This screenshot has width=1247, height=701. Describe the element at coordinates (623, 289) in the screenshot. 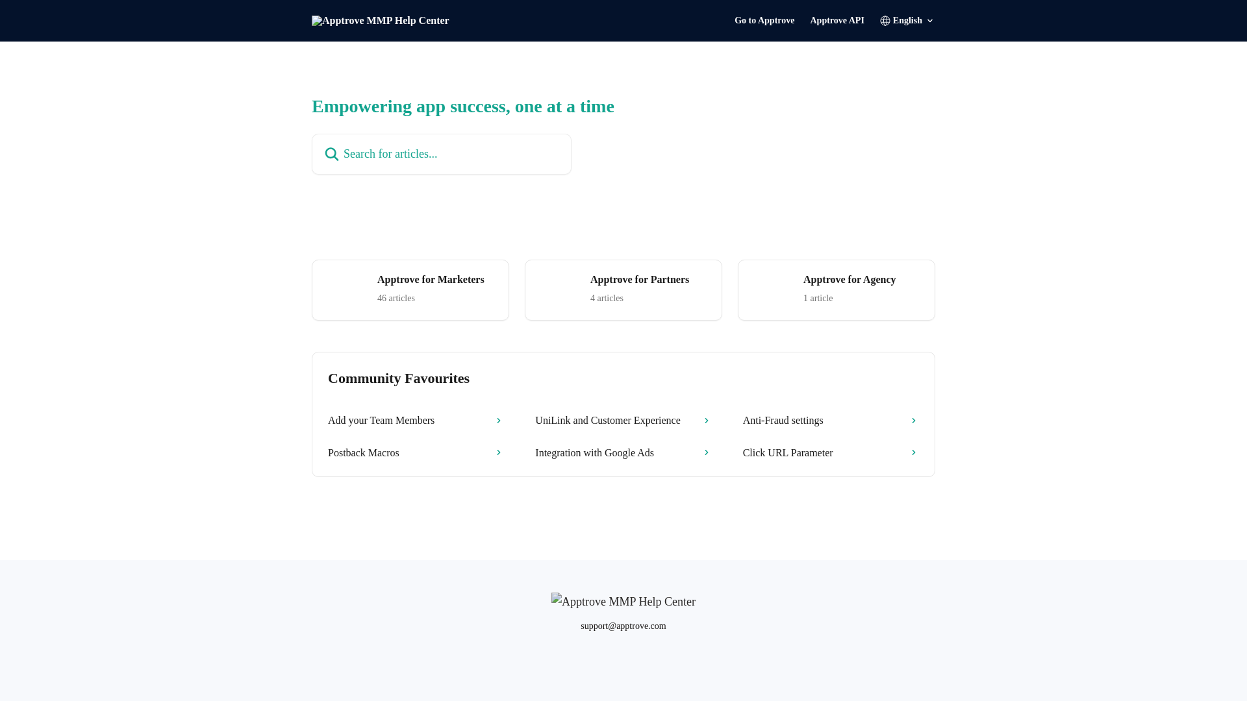

I see `Postback Macros` at that location.